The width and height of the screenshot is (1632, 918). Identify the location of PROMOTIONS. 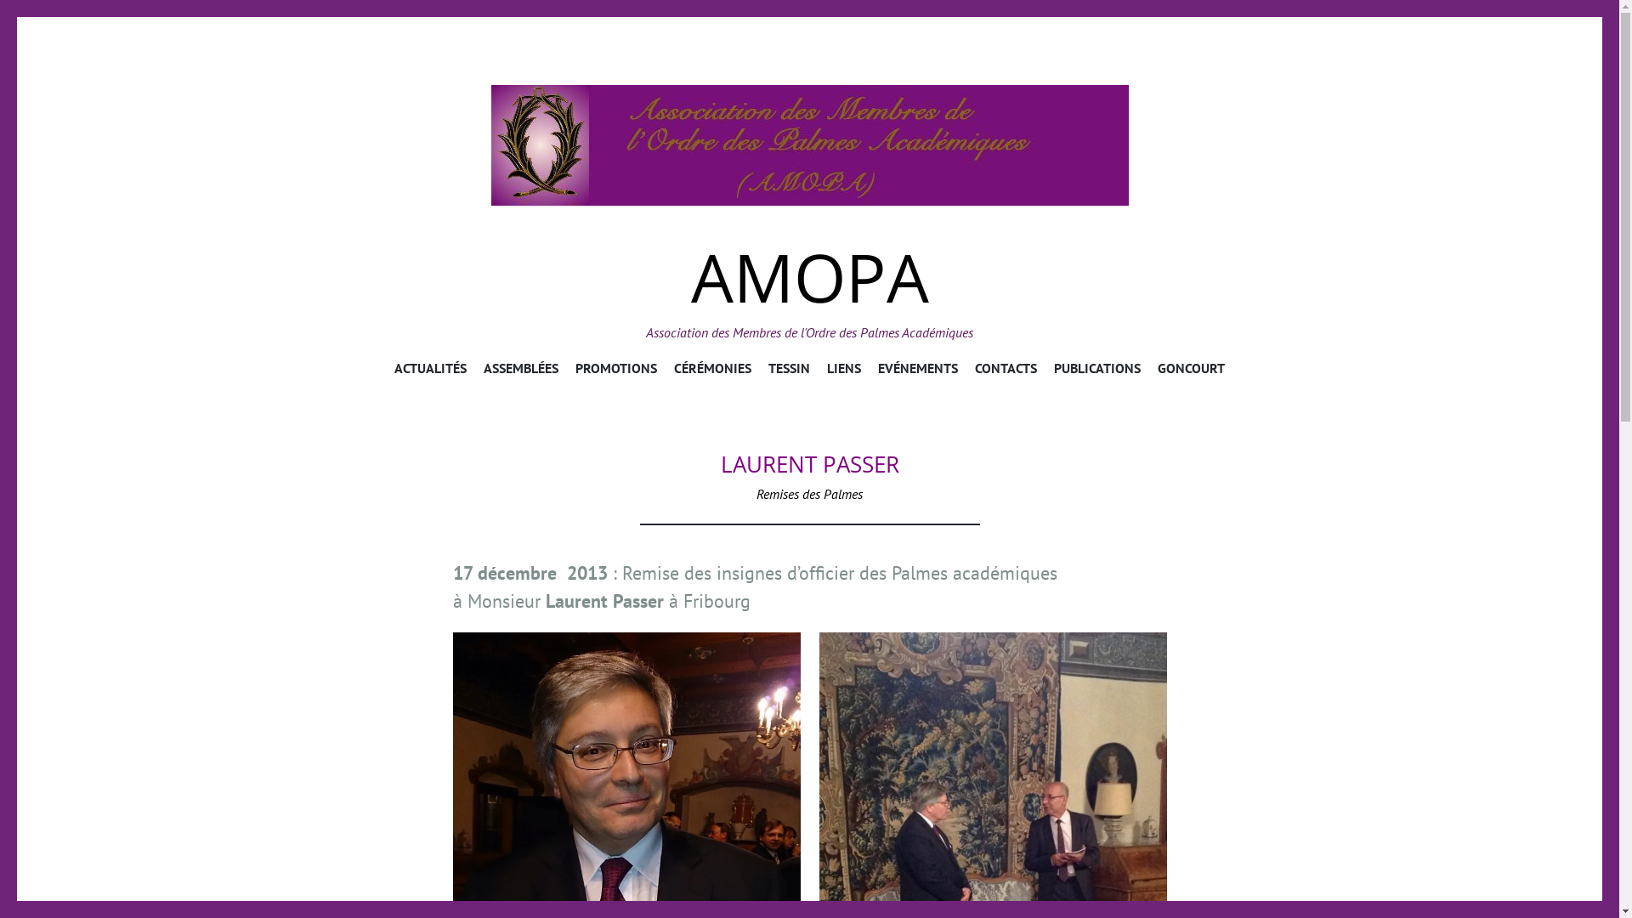
(616, 371).